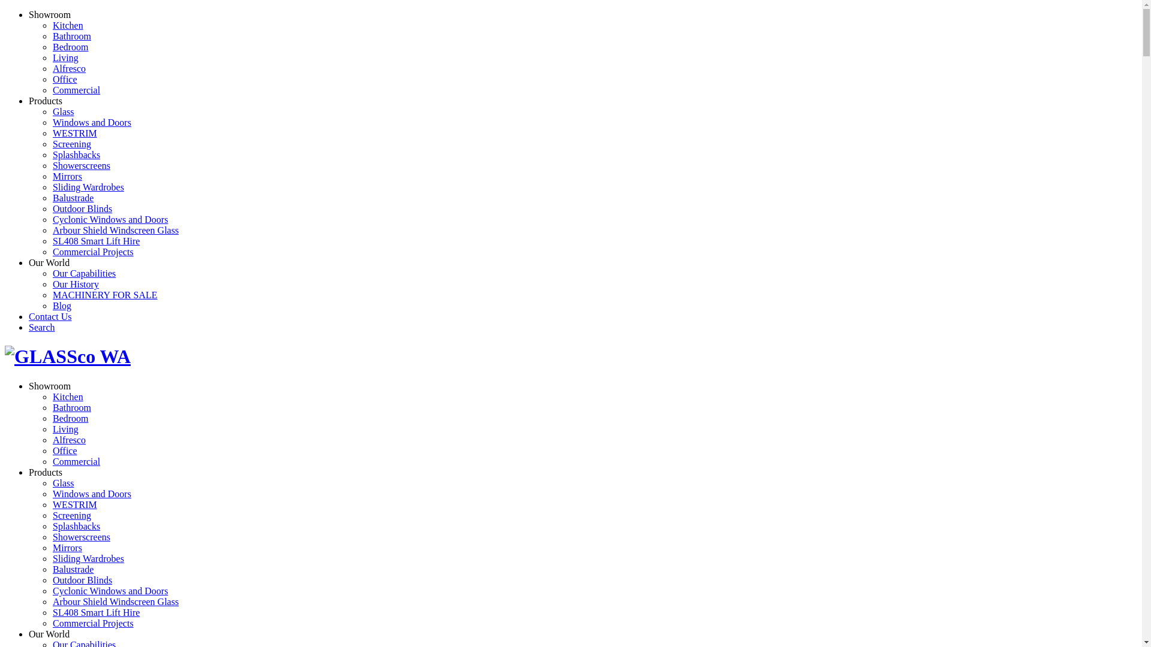 The image size is (1151, 647). What do you see at coordinates (65, 451) in the screenshot?
I see `Office` at bounding box center [65, 451].